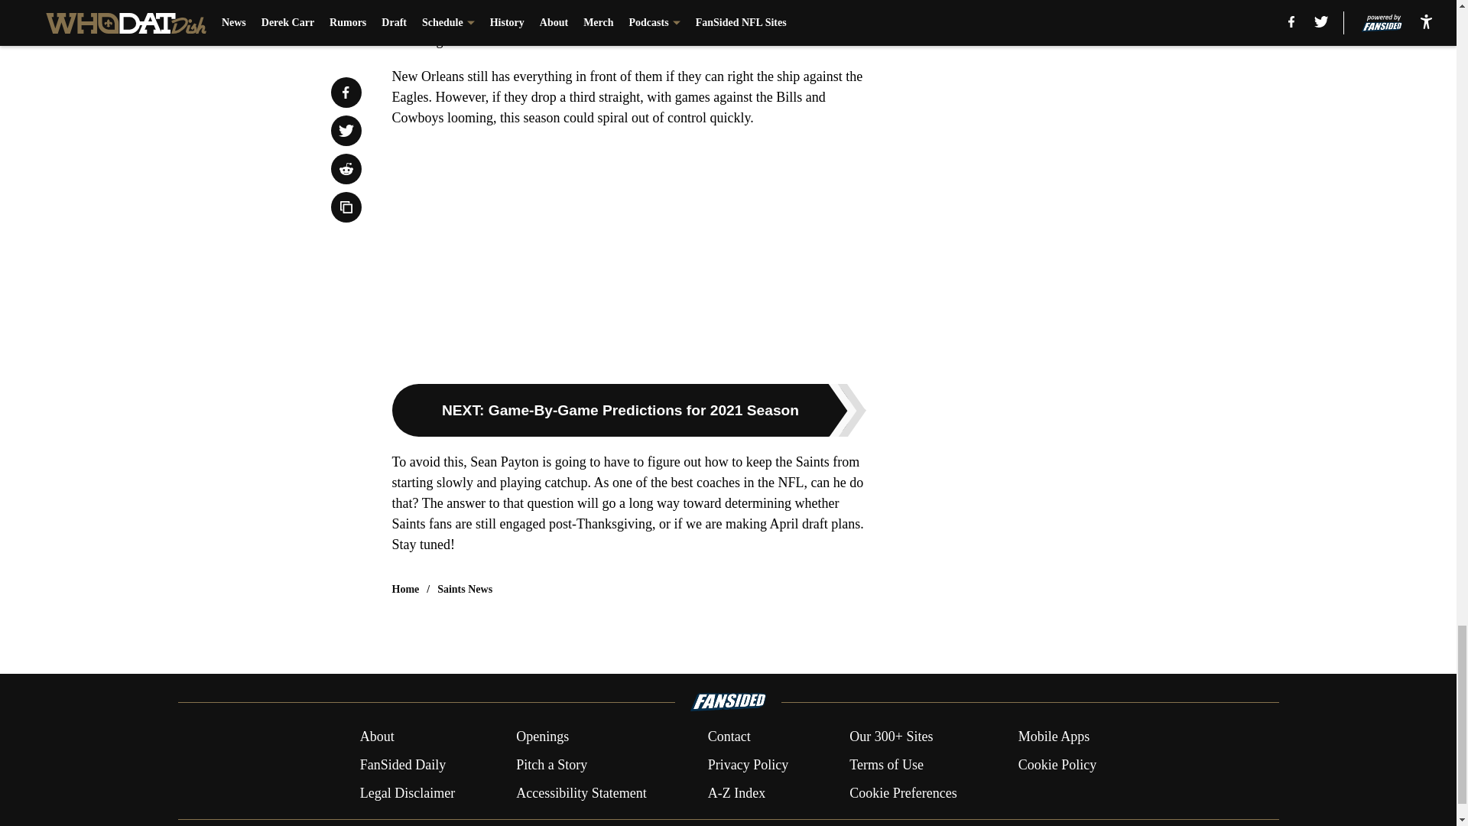  Describe the element at coordinates (377, 737) in the screenshot. I see `About` at that location.